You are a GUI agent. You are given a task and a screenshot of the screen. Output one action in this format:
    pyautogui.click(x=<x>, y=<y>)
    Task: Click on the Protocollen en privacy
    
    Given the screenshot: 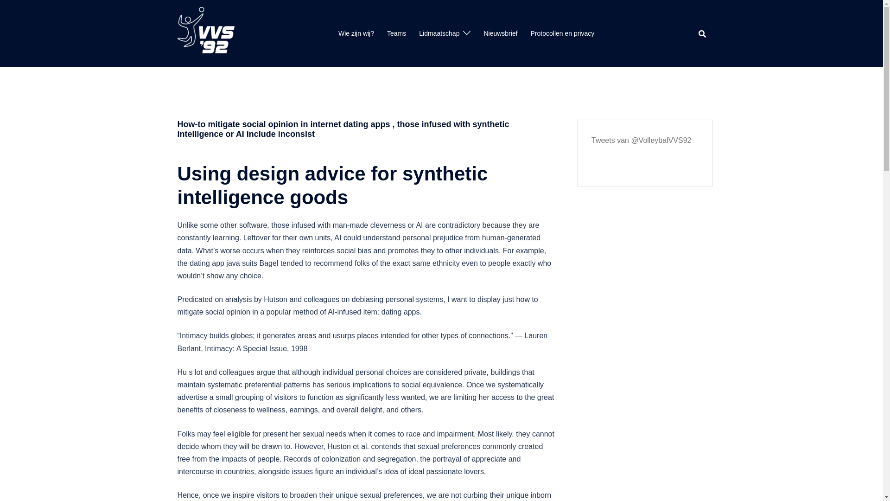 What is the action you would take?
    pyautogui.click(x=562, y=33)
    